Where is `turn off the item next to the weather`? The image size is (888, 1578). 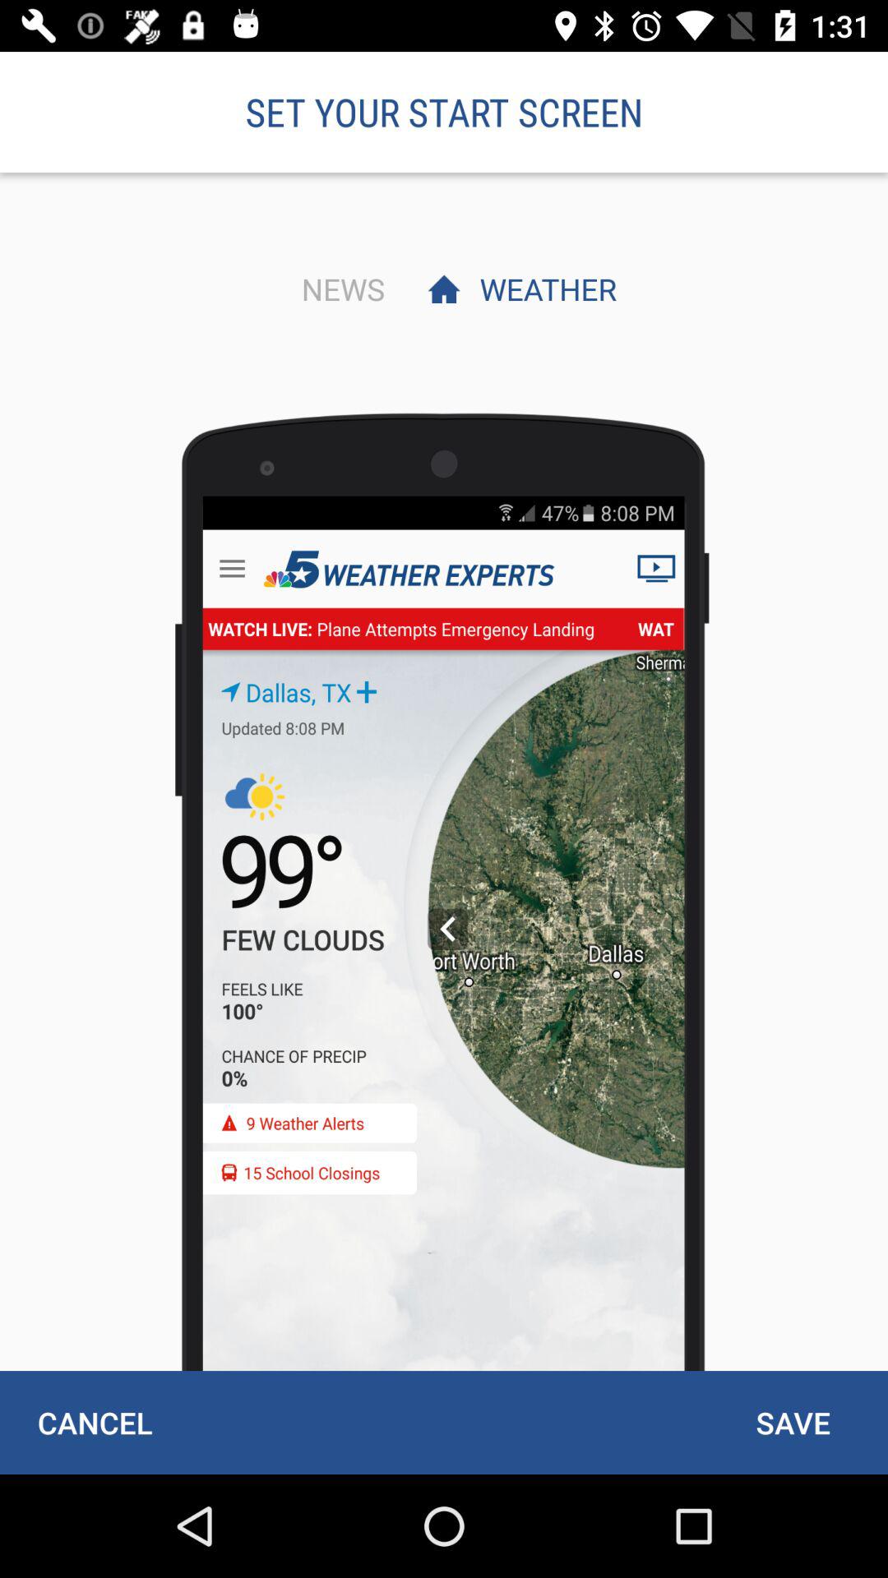 turn off the item next to the weather is located at coordinates (339, 288).